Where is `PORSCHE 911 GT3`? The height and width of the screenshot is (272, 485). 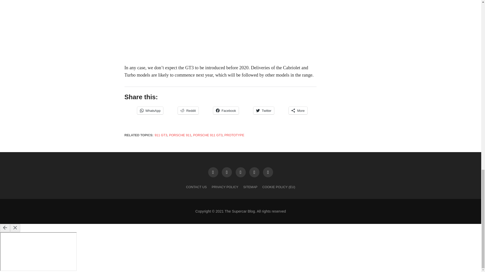 PORSCHE 911 GT3 is located at coordinates (208, 135).